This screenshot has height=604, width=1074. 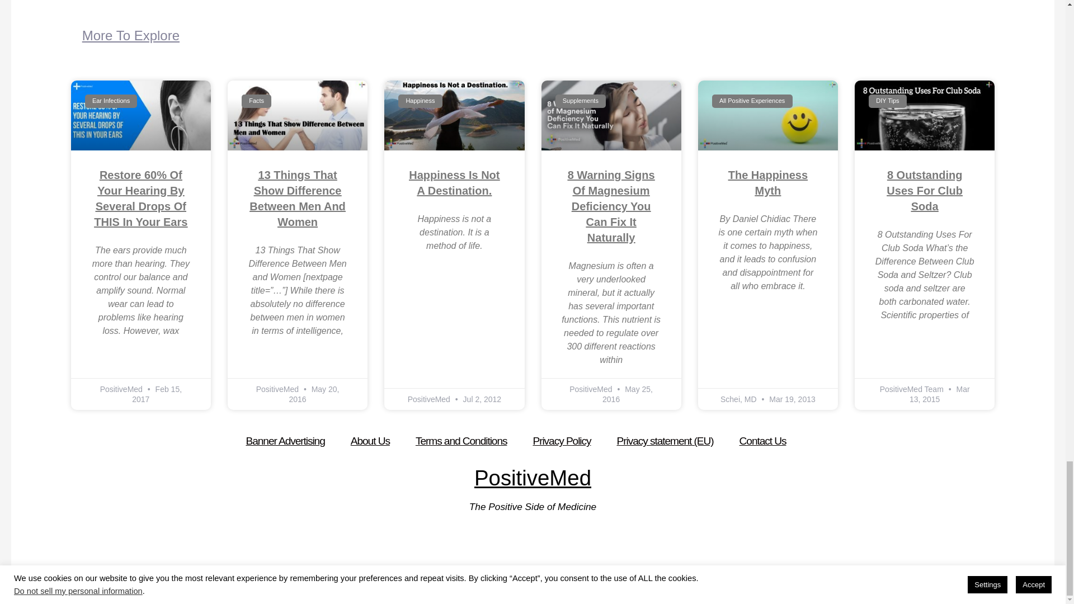 I want to click on Contact Us, so click(x=762, y=441).